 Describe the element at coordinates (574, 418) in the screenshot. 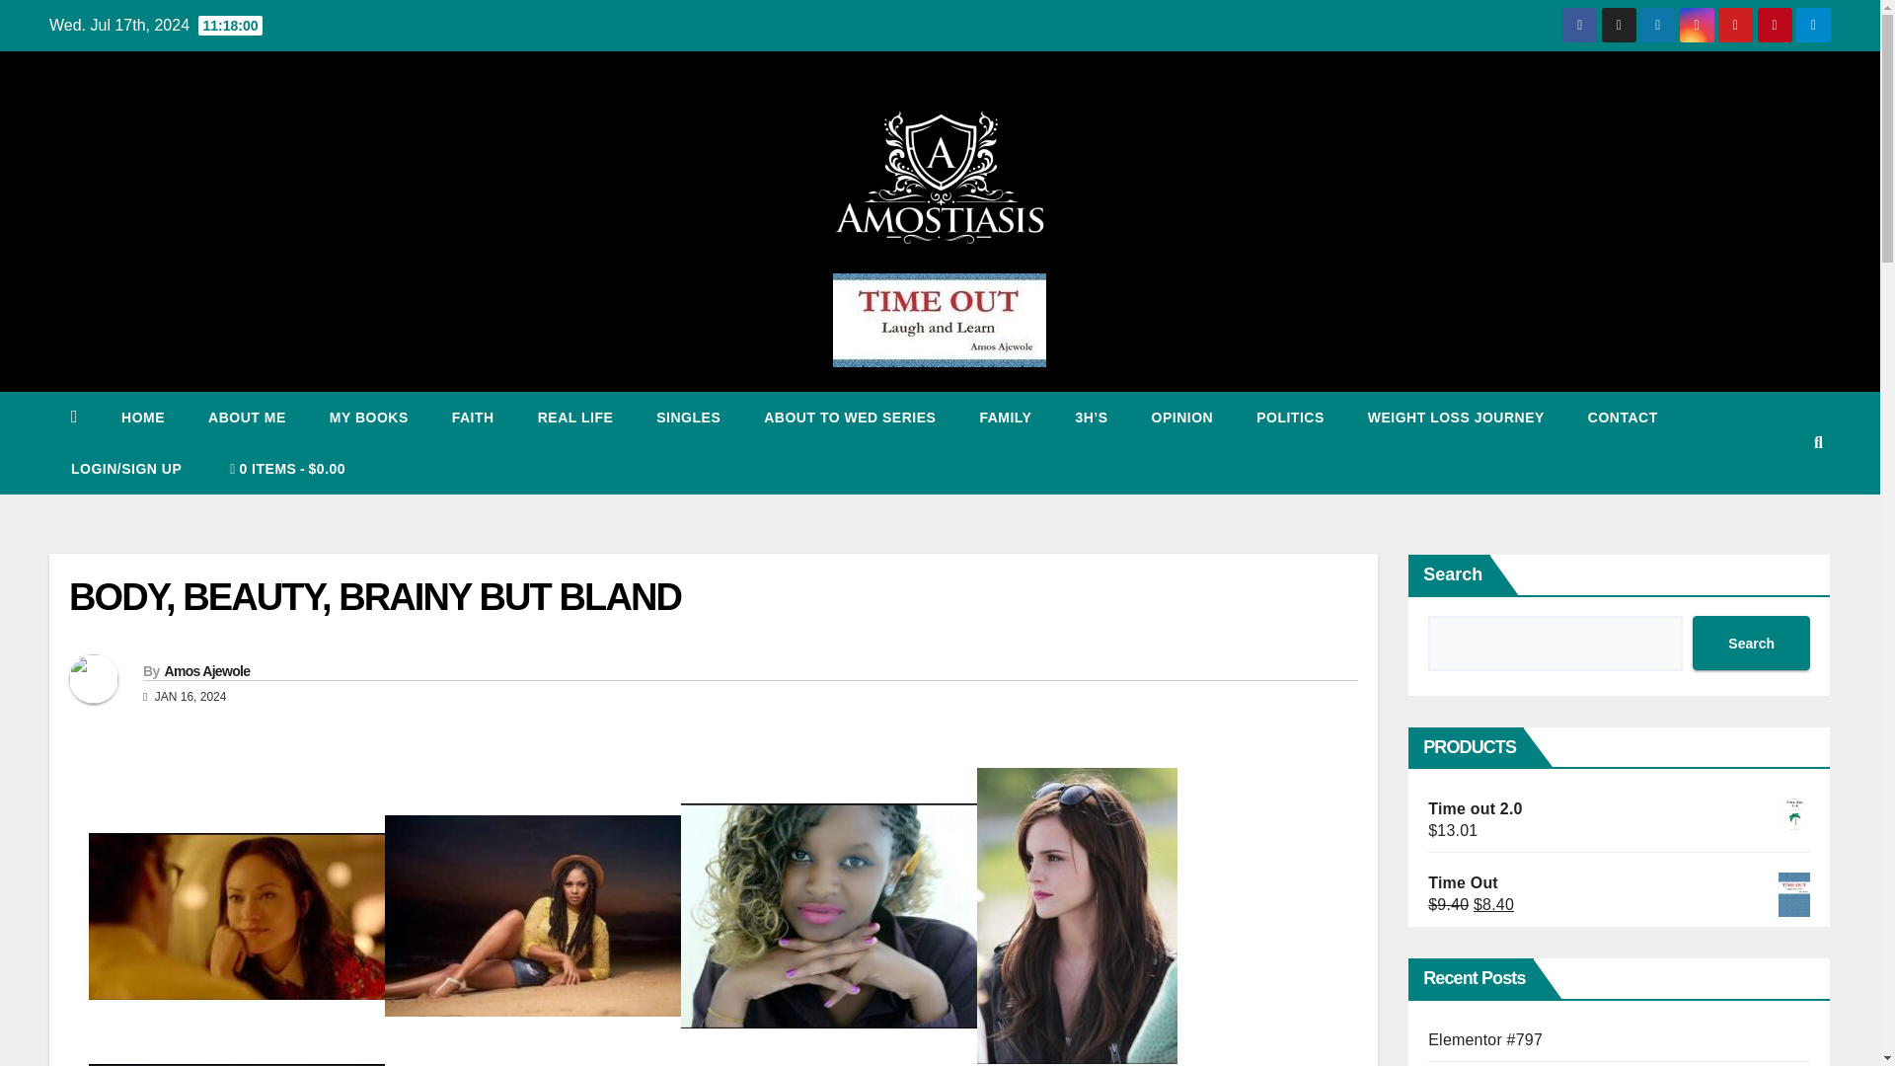

I see `REAL LIFE` at that location.